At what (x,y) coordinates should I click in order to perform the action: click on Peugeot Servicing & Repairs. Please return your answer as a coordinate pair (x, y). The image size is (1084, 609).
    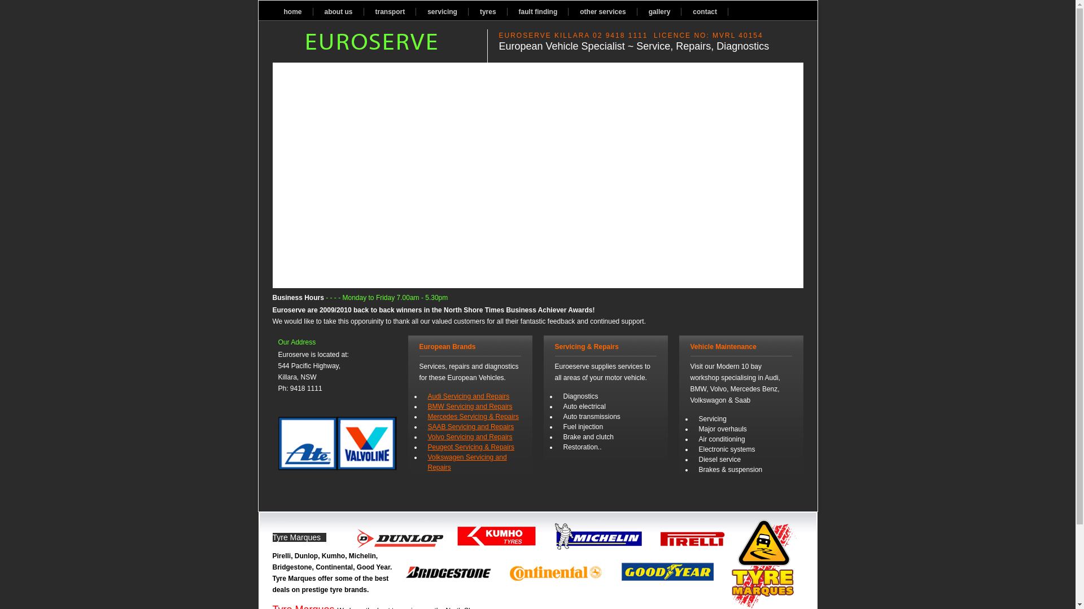
    Looking at the image, I should click on (471, 447).